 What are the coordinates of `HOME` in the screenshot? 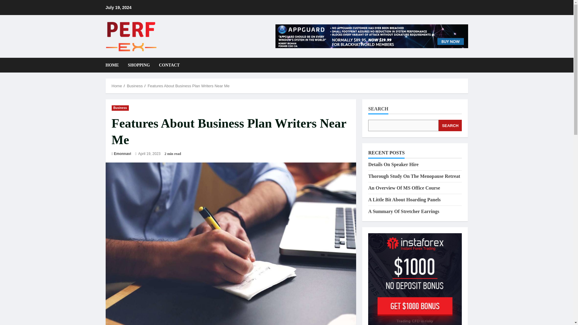 It's located at (114, 65).